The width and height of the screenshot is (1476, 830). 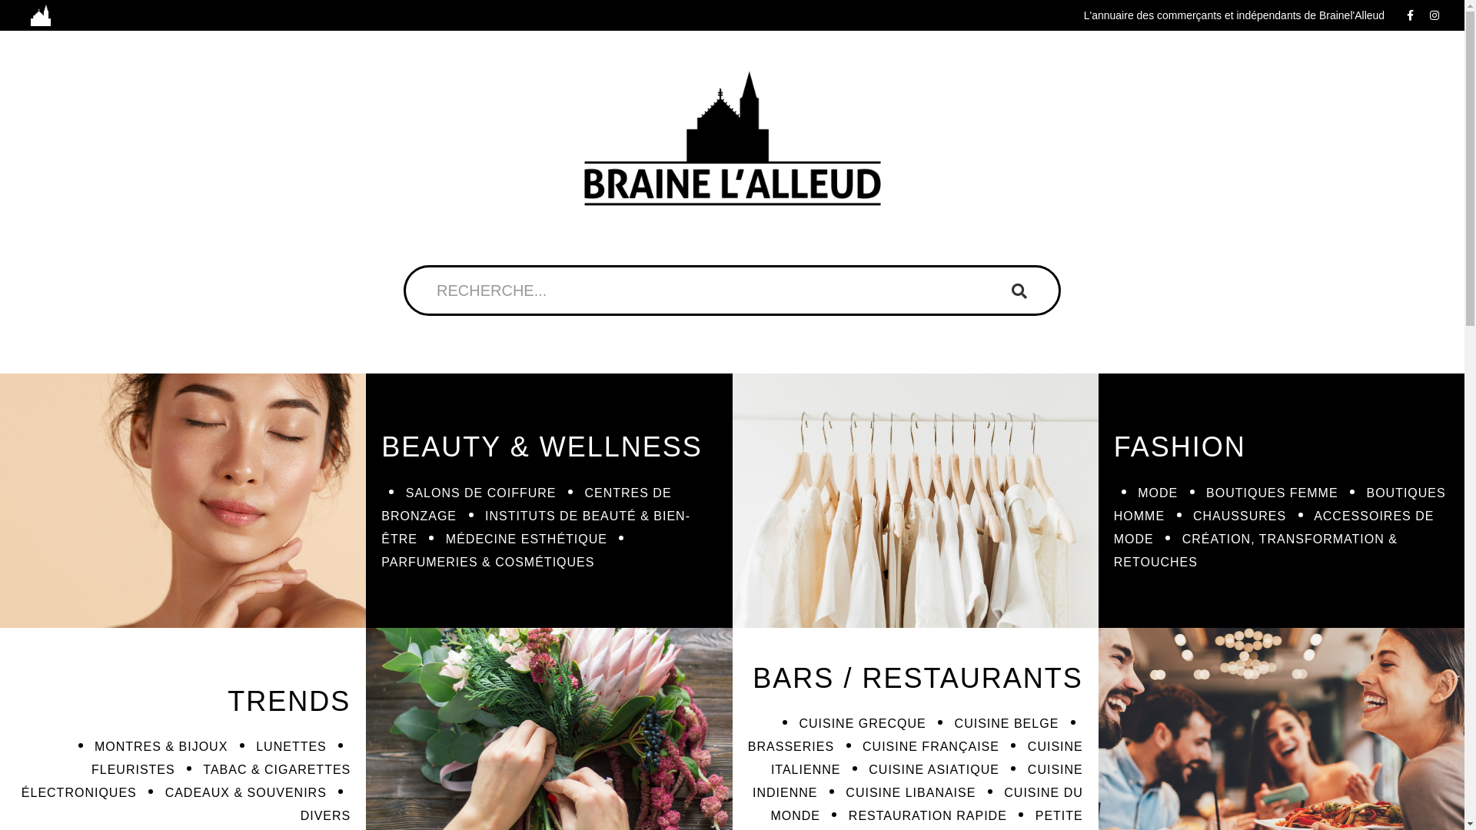 I want to click on RESTAURATION RAPIDE, so click(x=928, y=816).